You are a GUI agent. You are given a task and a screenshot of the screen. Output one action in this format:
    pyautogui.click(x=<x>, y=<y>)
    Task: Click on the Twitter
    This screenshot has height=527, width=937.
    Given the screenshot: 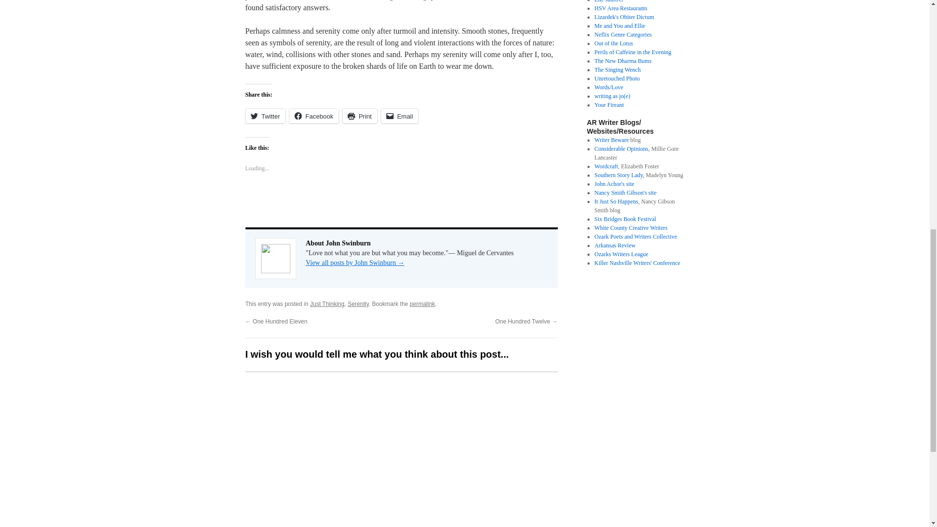 What is the action you would take?
    pyautogui.click(x=265, y=116)
    